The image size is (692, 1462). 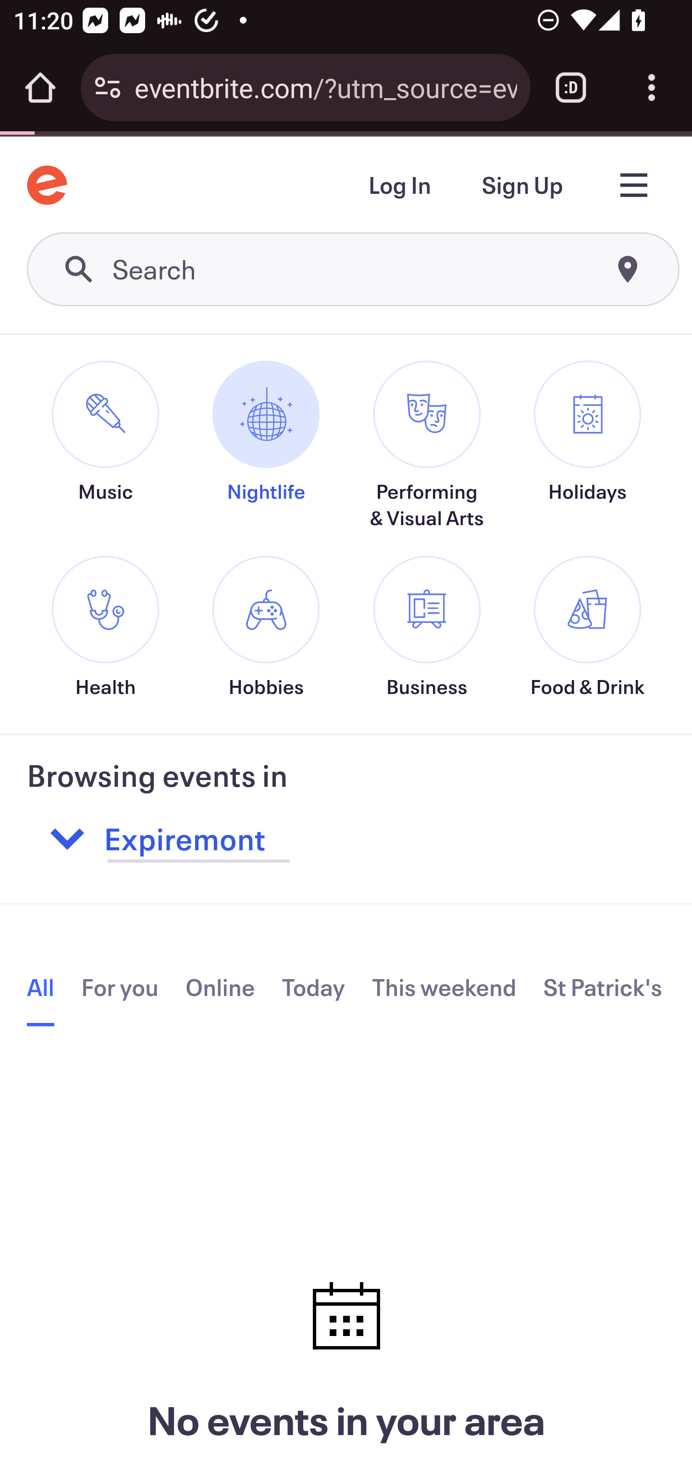 What do you see at coordinates (587, 458) in the screenshot?
I see `Holidays` at bounding box center [587, 458].